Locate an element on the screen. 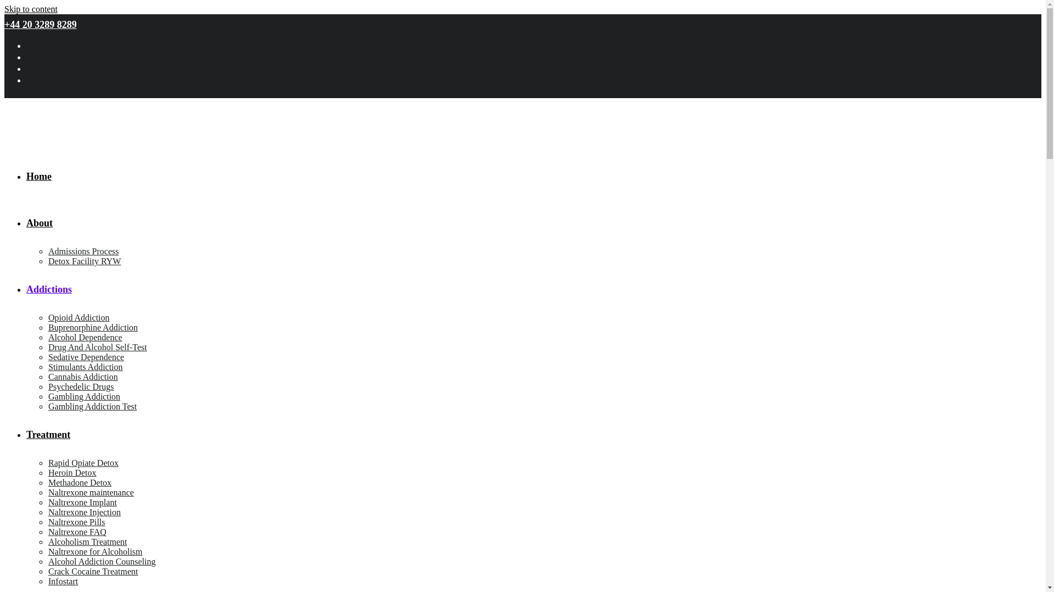  Addictions is located at coordinates (49, 289).